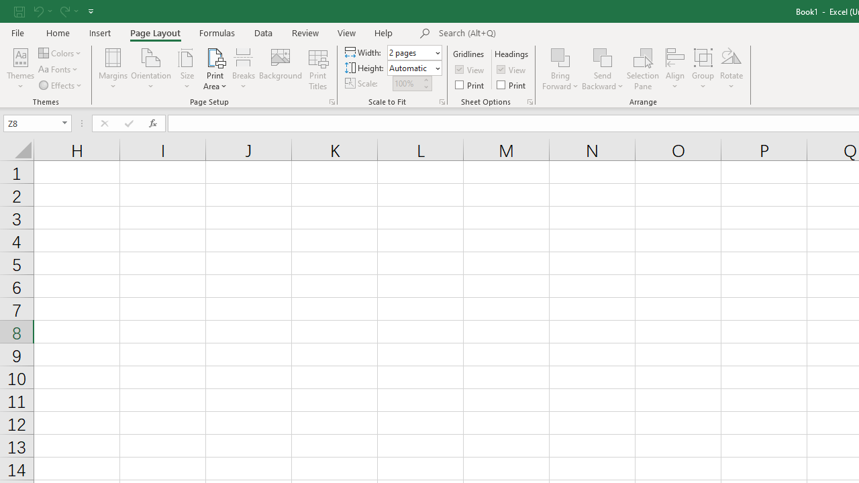  What do you see at coordinates (215, 68) in the screenshot?
I see `Print Area` at bounding box center [215, 68].